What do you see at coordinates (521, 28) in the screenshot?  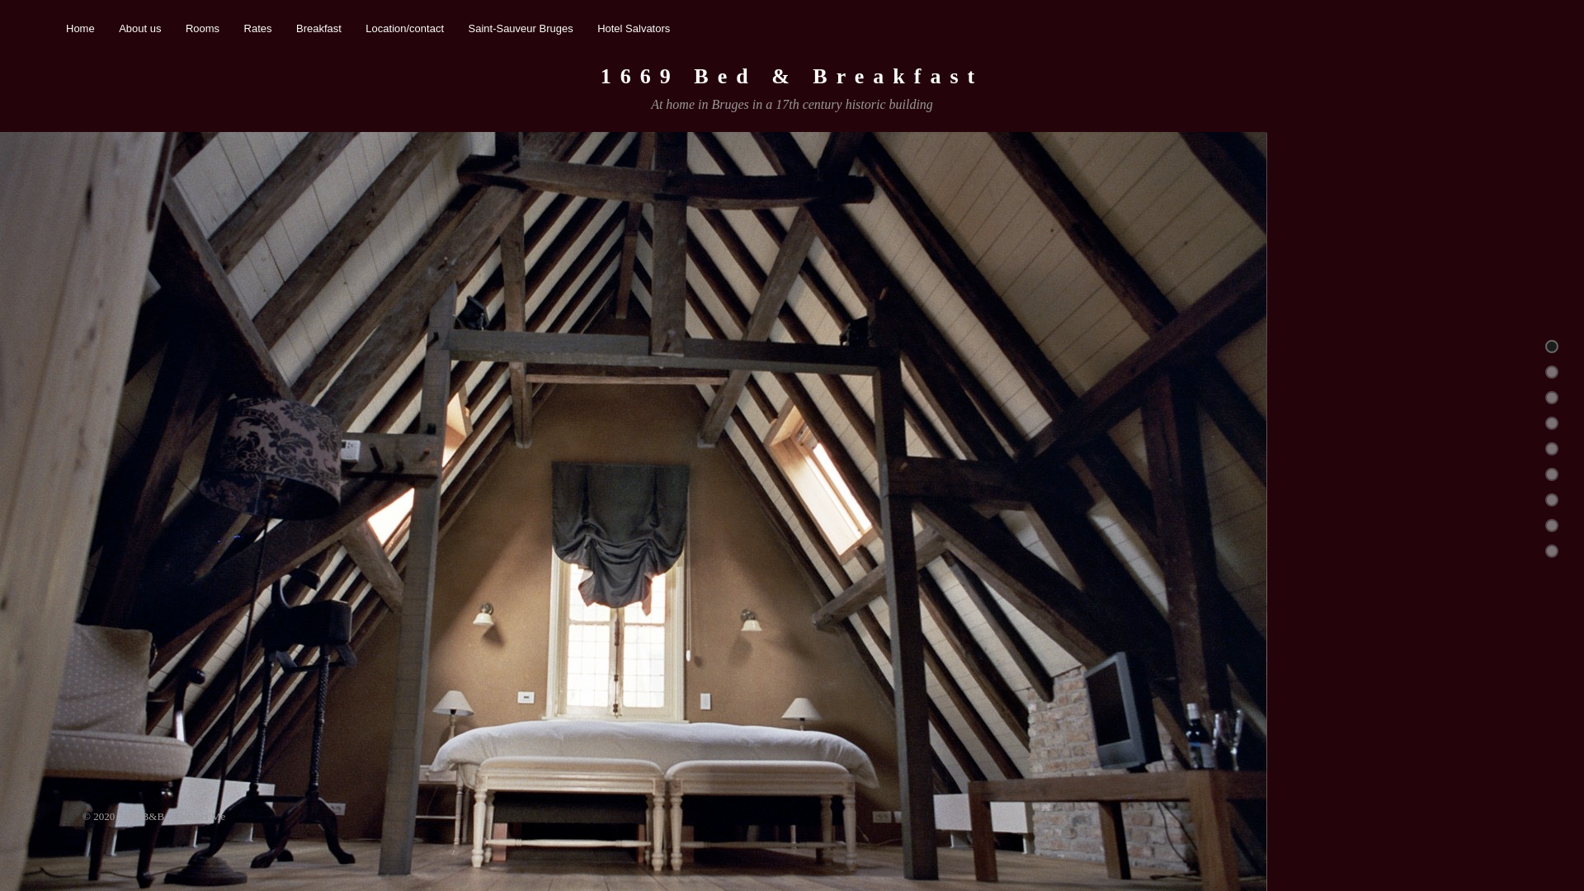 I see `Saint-Sauveur Bruges` at bounding box center [521, 28].